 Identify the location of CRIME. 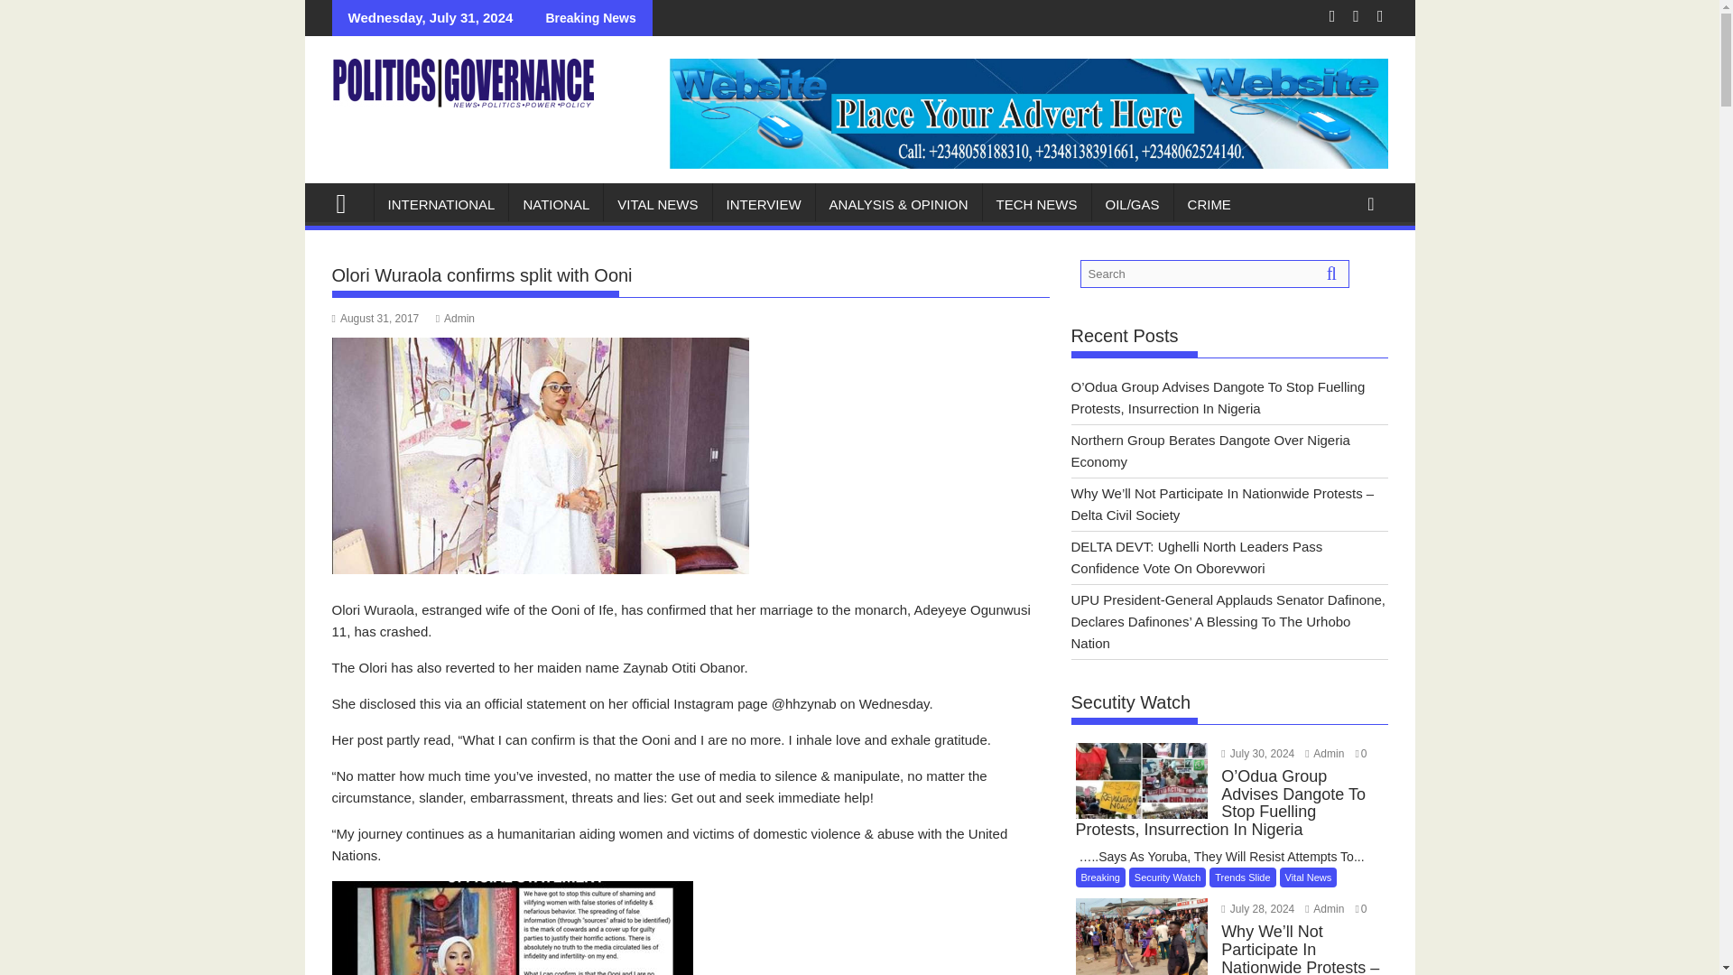
(1209, 204).